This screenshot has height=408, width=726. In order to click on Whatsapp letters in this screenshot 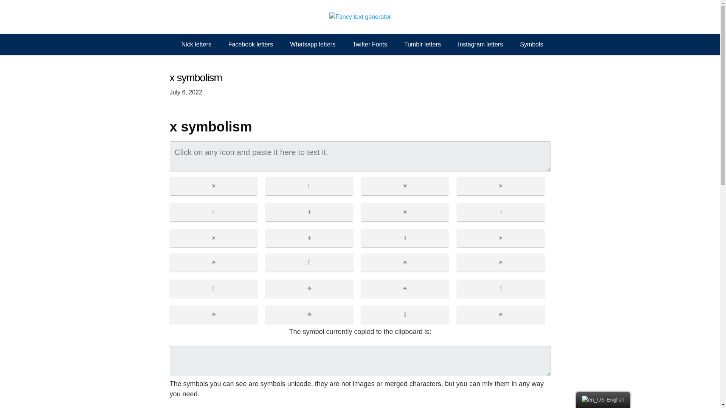, I will do `click(312, 44)`.